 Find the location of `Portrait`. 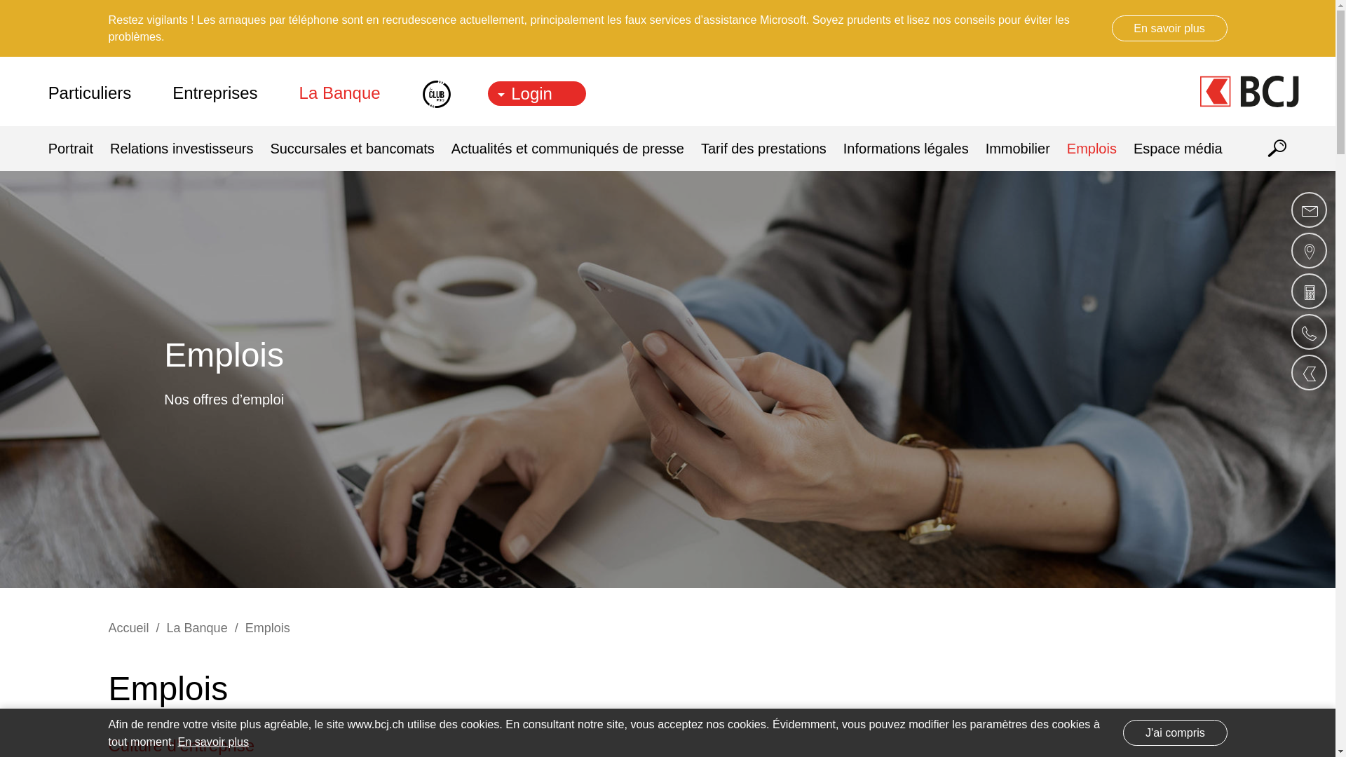

Portrait is located at coordinates (75, 149).